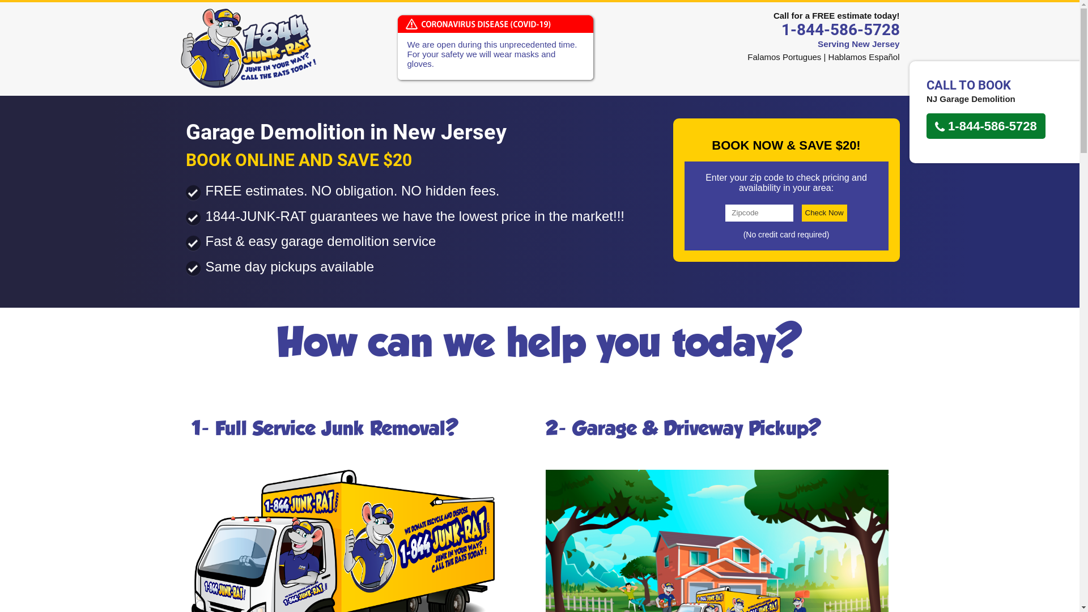 The height and width of the screenshot is (612, 1088). I want to click on 1-844-586-5728, so click(986, 126).